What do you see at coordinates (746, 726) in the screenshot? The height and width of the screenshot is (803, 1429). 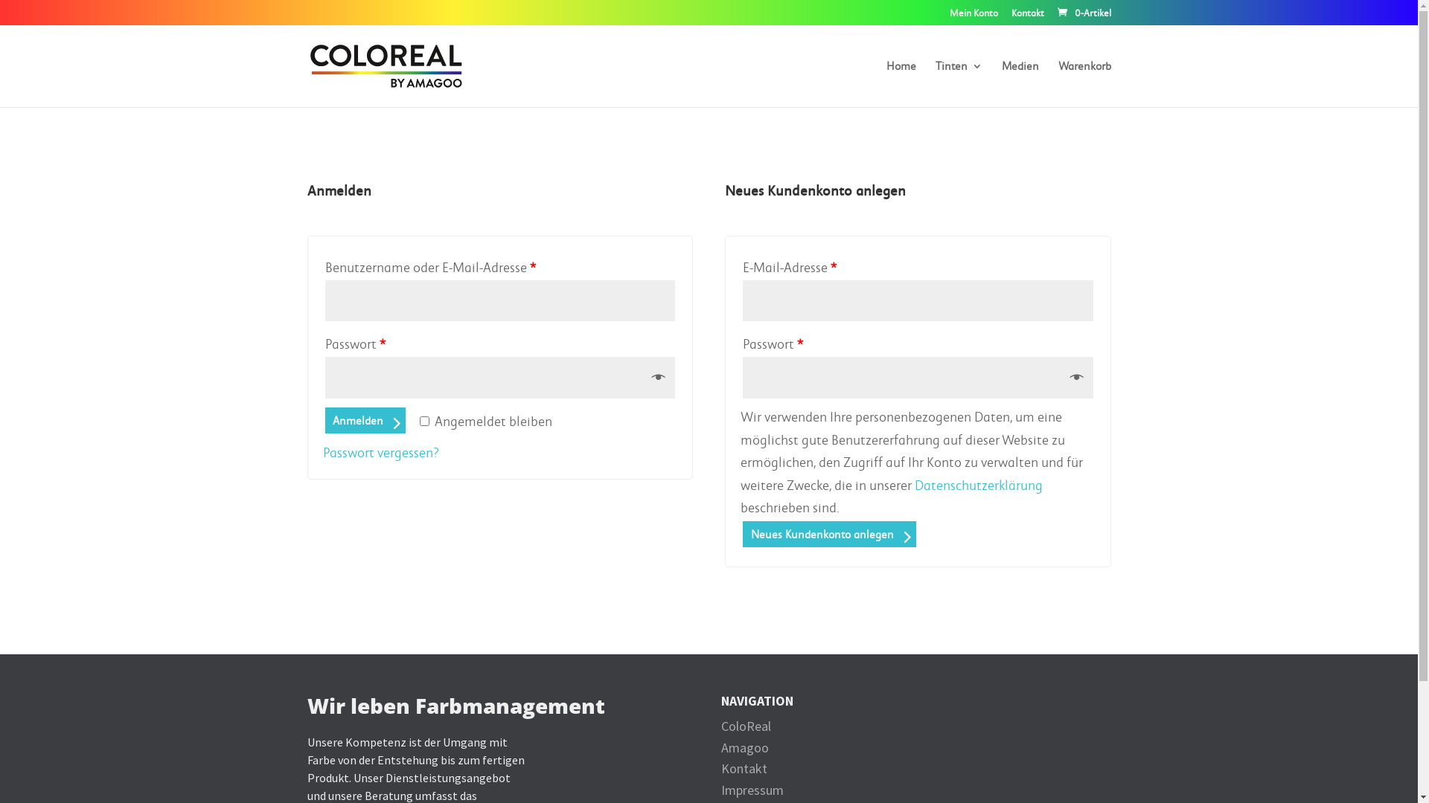 I see `ColoReal` at bounding box center [746, 726].